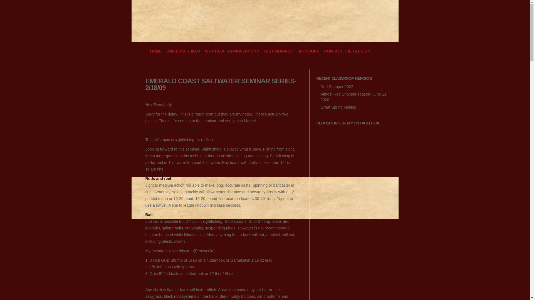 The height and width of the screenshot is (300, 534). I want to click on UNIVERSITY INFO, so click(183, 51).